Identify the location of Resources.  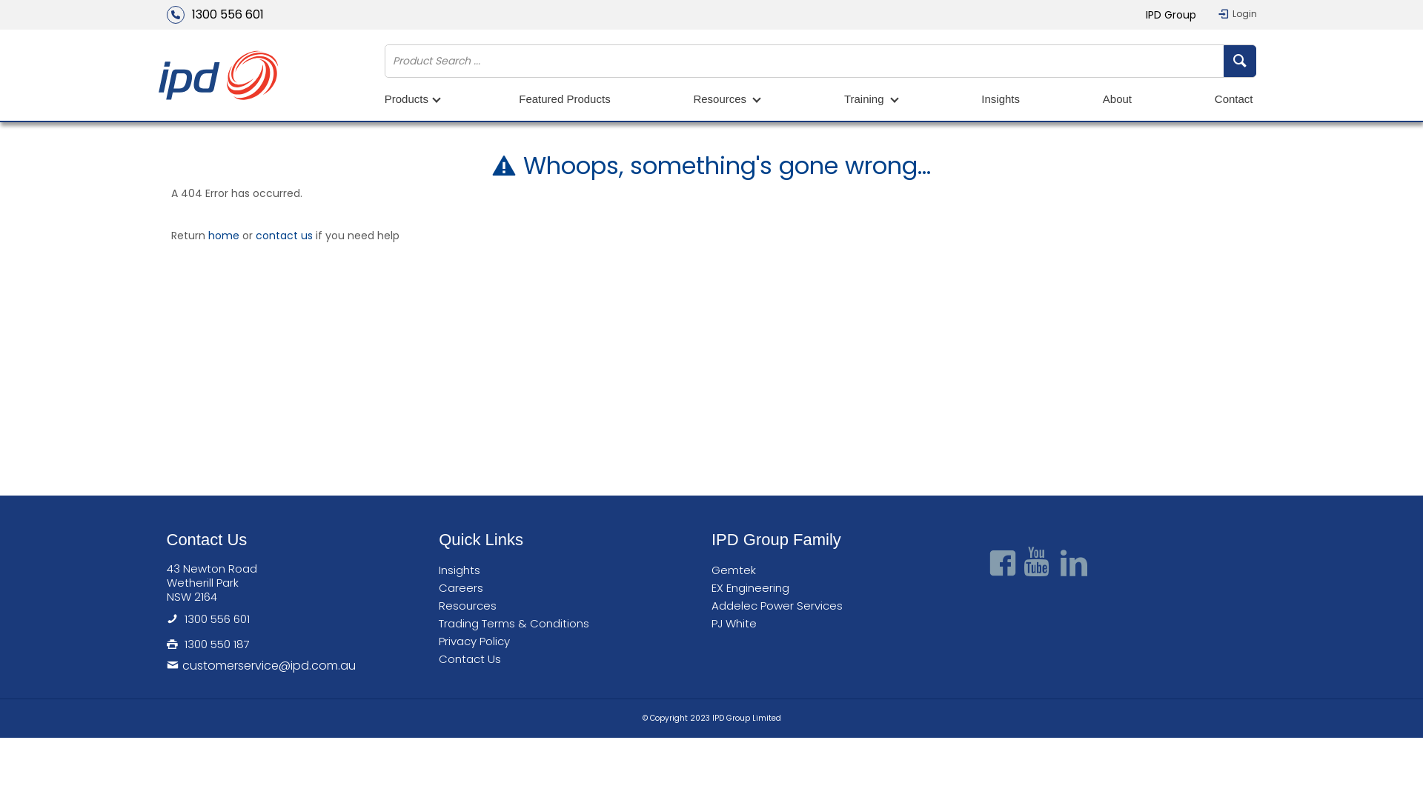
(471, 606).